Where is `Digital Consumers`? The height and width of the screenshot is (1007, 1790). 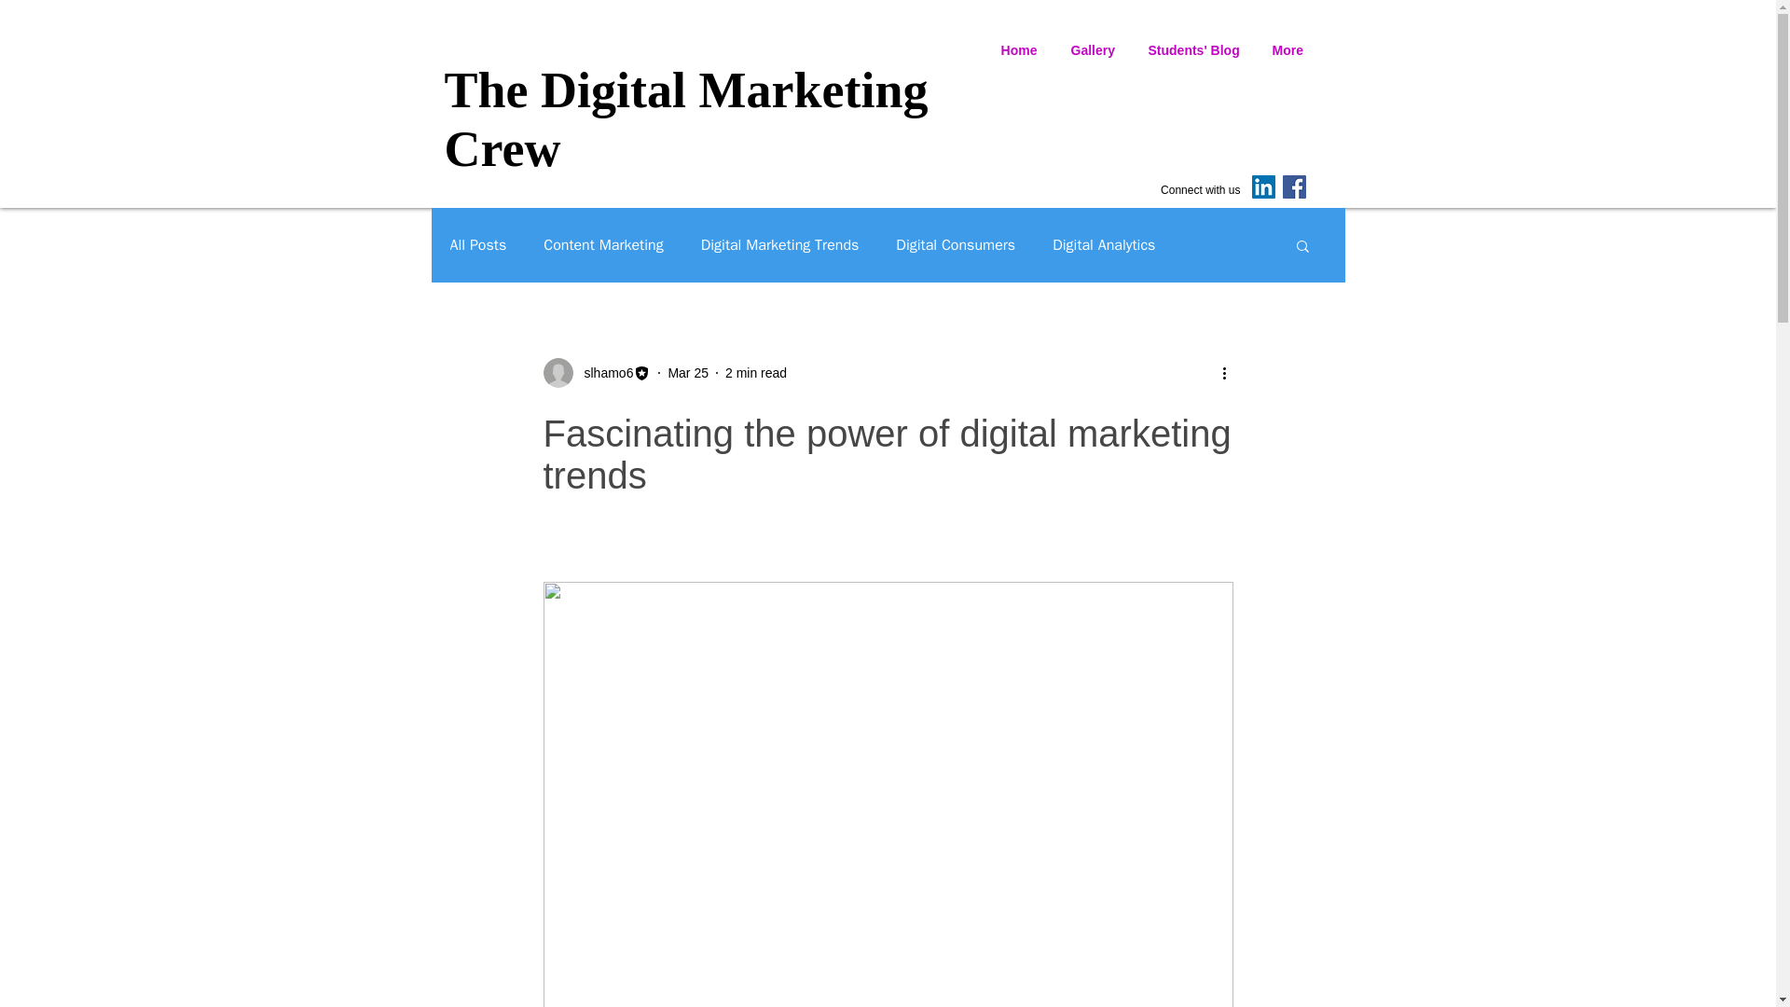
Digital Consumers is located at coordinates (955, 244).